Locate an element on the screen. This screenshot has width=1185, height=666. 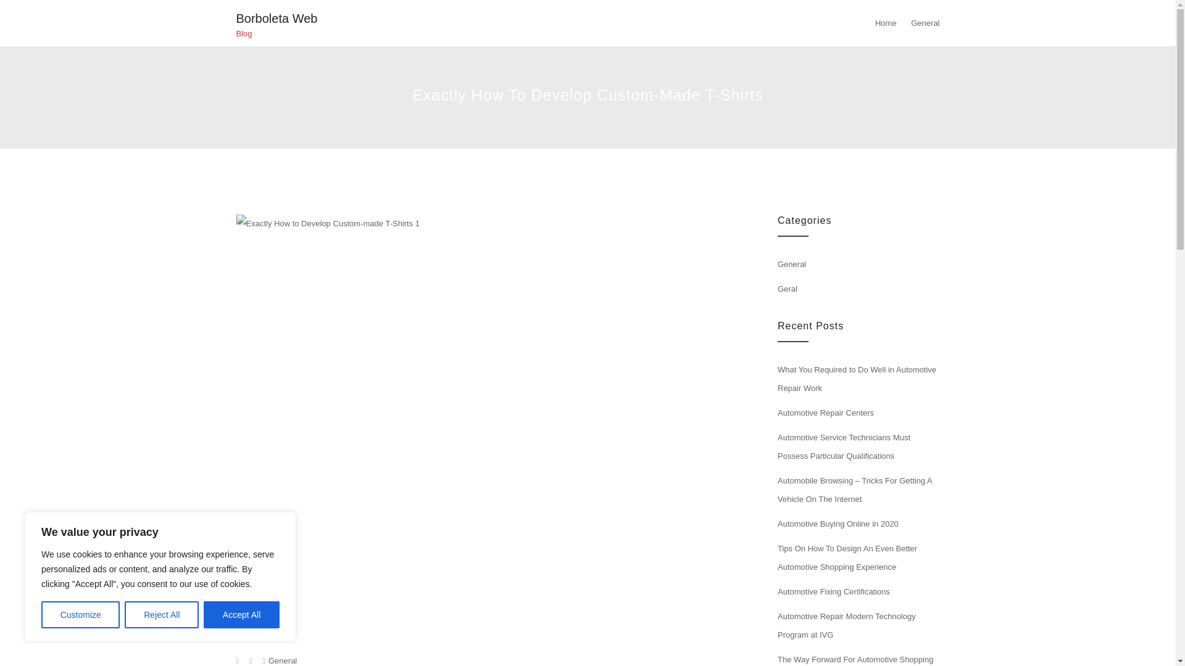
General is located at coordinates (283, 660).